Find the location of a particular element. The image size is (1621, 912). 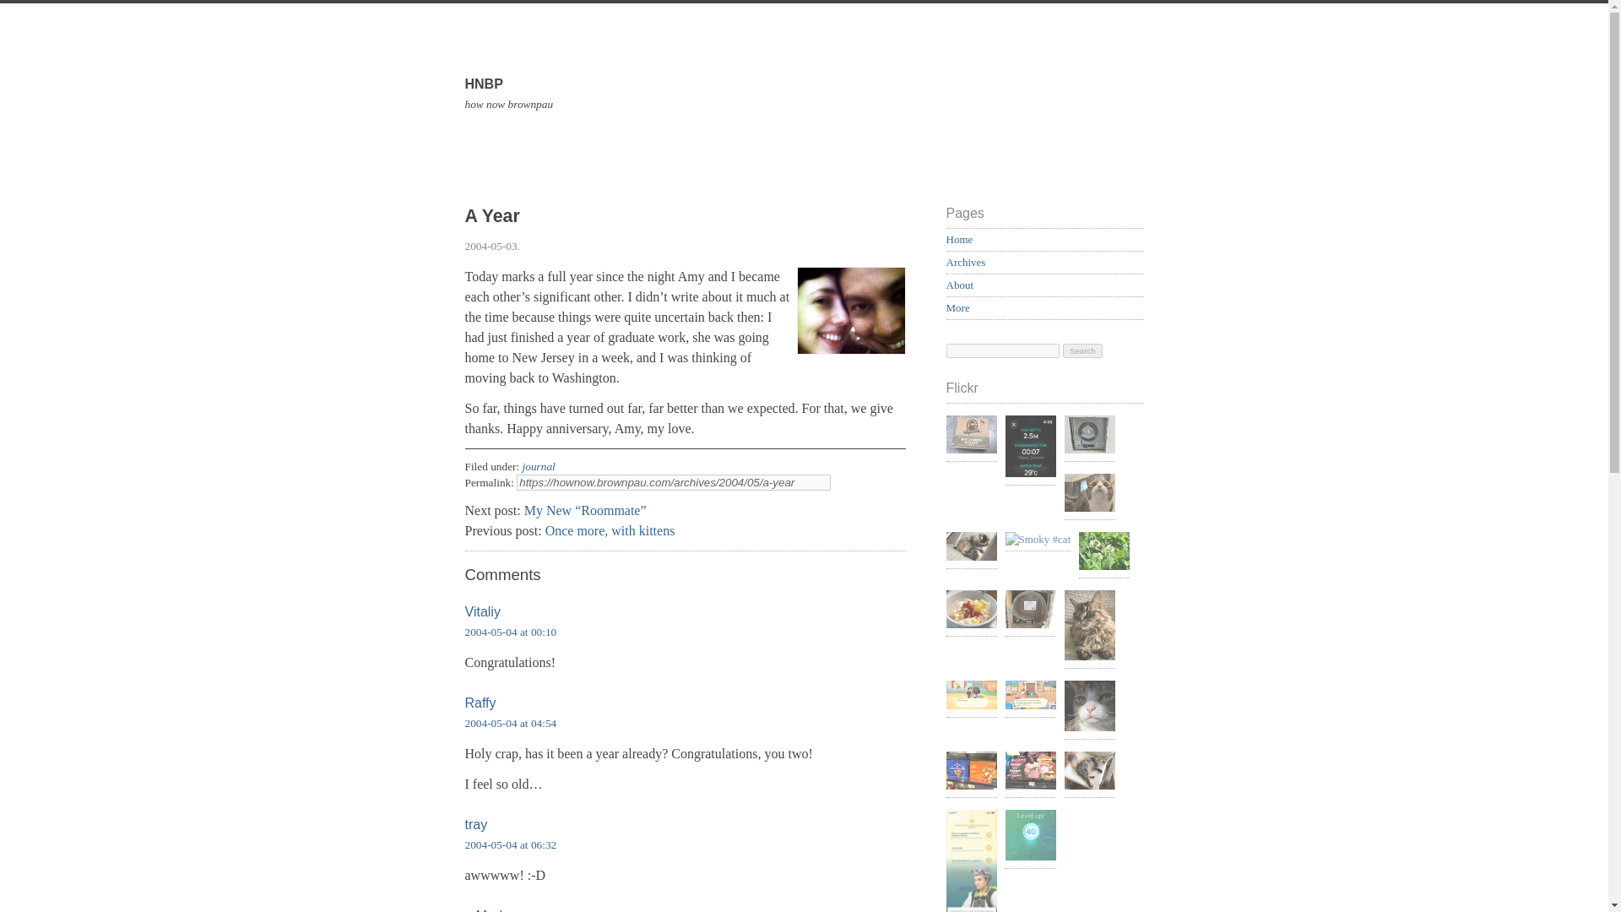

2004-05-04 at 00:10 is located at coordinates (510, 632).